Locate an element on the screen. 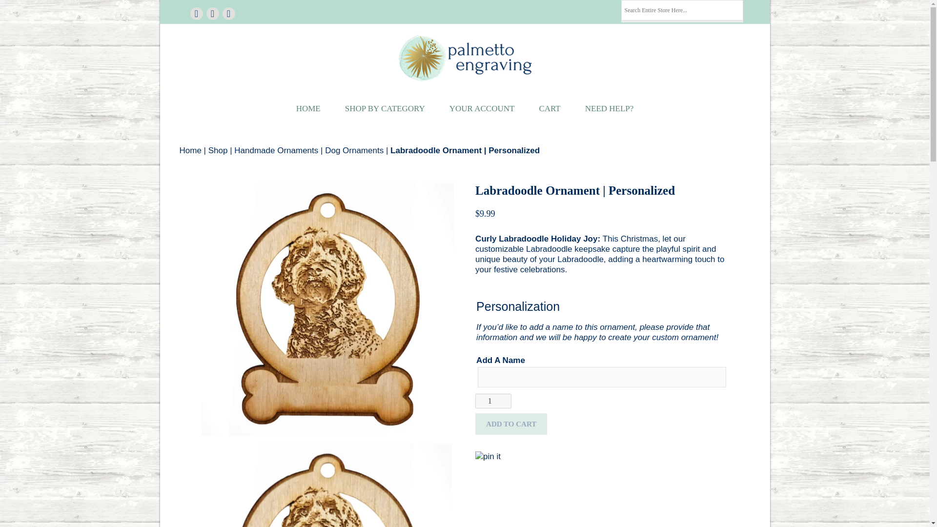 Image resolution: width=937 pixels, height=527 pixels. Labradoodle Ornament is located at coordinates (328, 485).